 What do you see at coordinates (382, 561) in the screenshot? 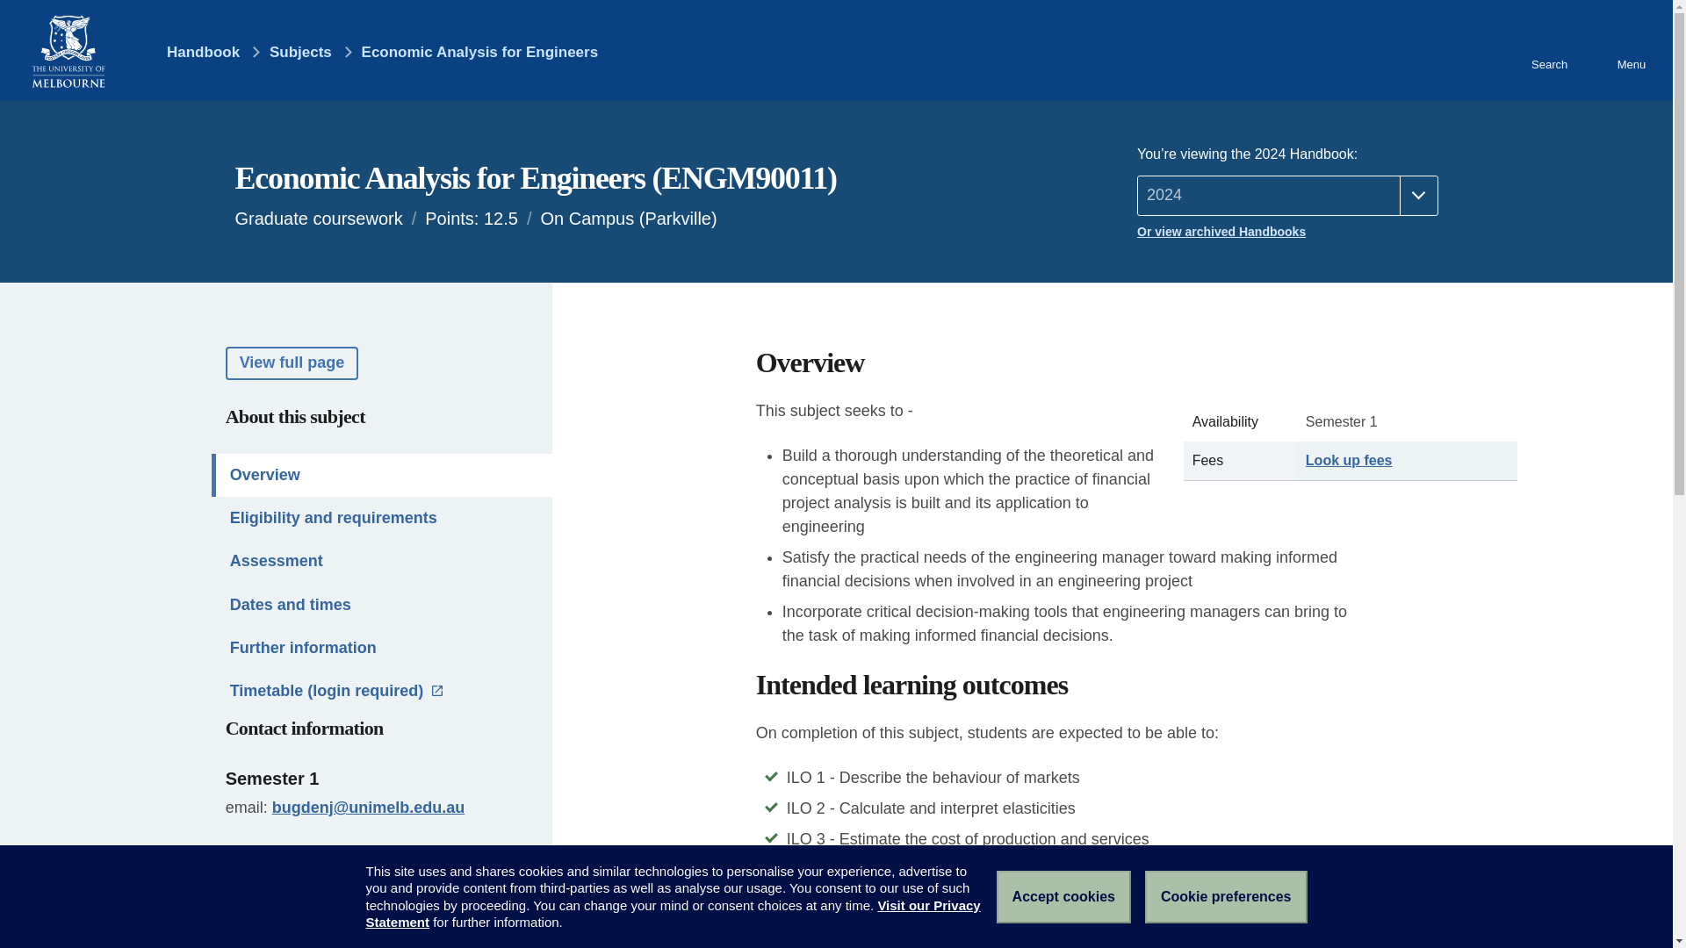
I see `Assessment` at bounding box center [382, 561].